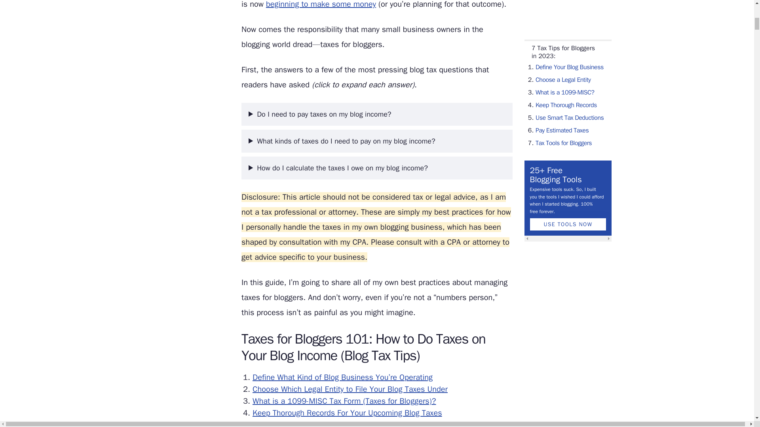 The image size is (760, 427). Describe the element at coordinates (321, 4) in the screenshot. I see `beginning to make some money` at that location.